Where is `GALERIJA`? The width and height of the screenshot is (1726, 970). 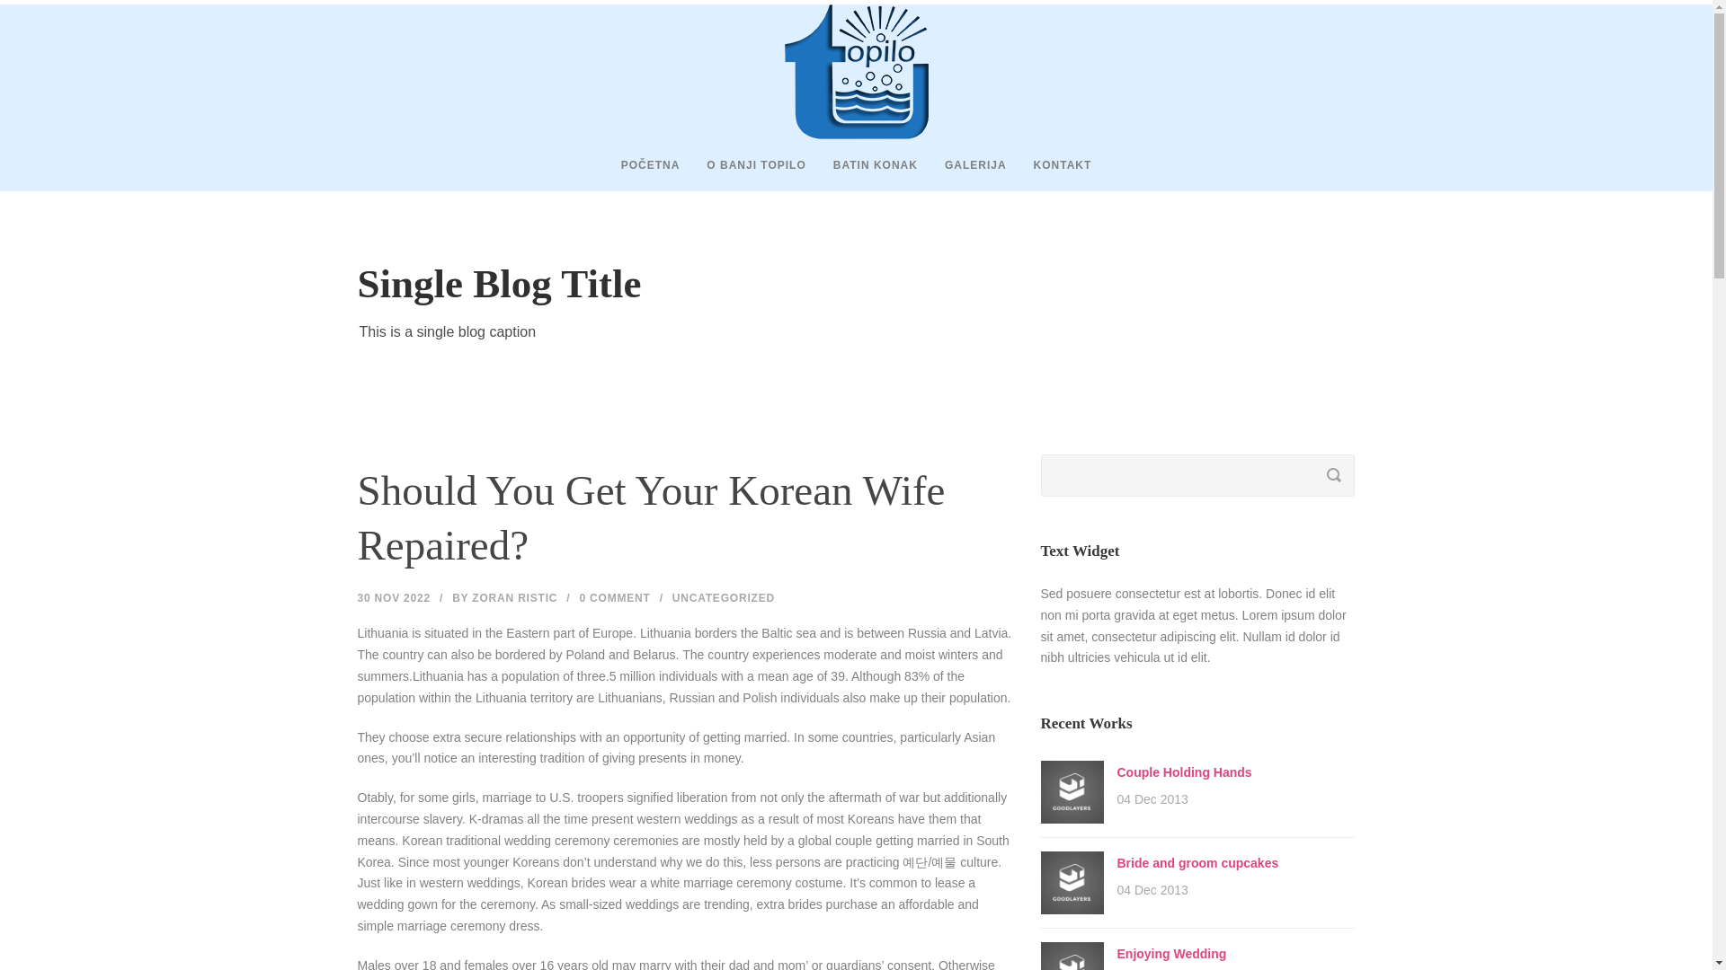
GALERIJA is located at coordinates (962, 172).